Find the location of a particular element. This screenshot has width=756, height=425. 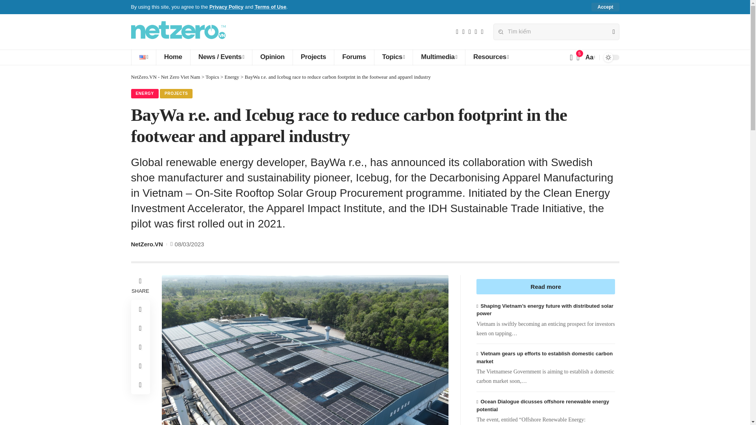

Go to NetZero.VN - Net Zero Viet Nam. is located at coordinates (165, 77).